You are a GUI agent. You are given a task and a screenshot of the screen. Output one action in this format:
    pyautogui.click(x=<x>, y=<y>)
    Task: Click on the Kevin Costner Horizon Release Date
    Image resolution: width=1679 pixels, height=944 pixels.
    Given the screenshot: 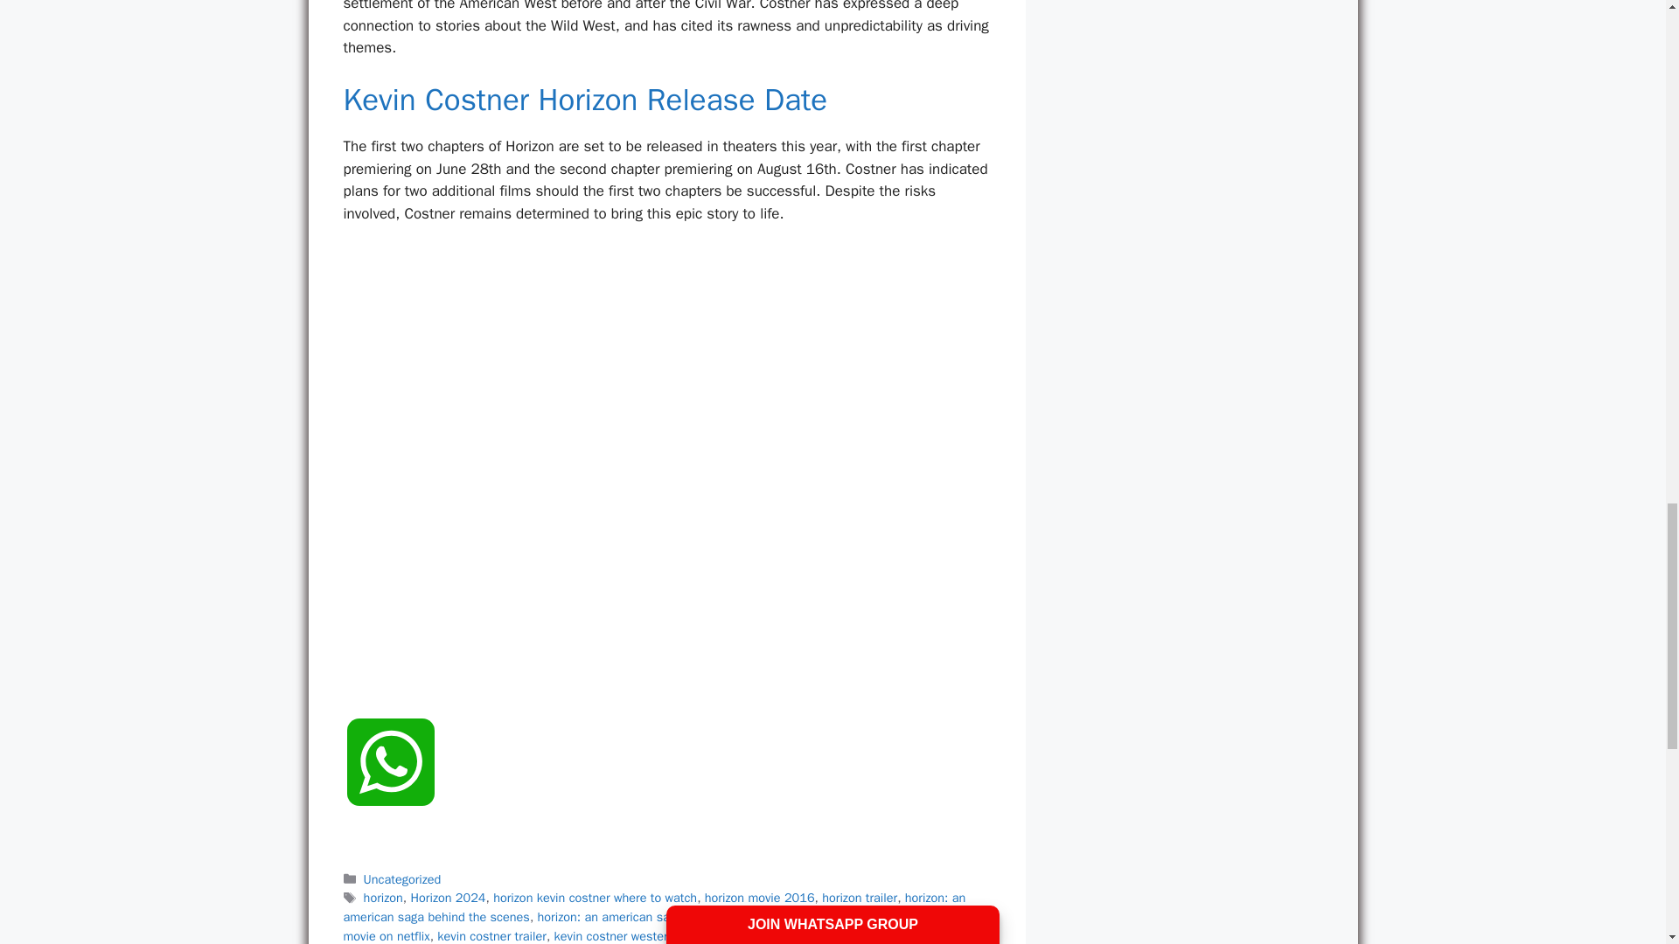 What is the action you would take?
    pyautogui.click(x=584, y=100)
    